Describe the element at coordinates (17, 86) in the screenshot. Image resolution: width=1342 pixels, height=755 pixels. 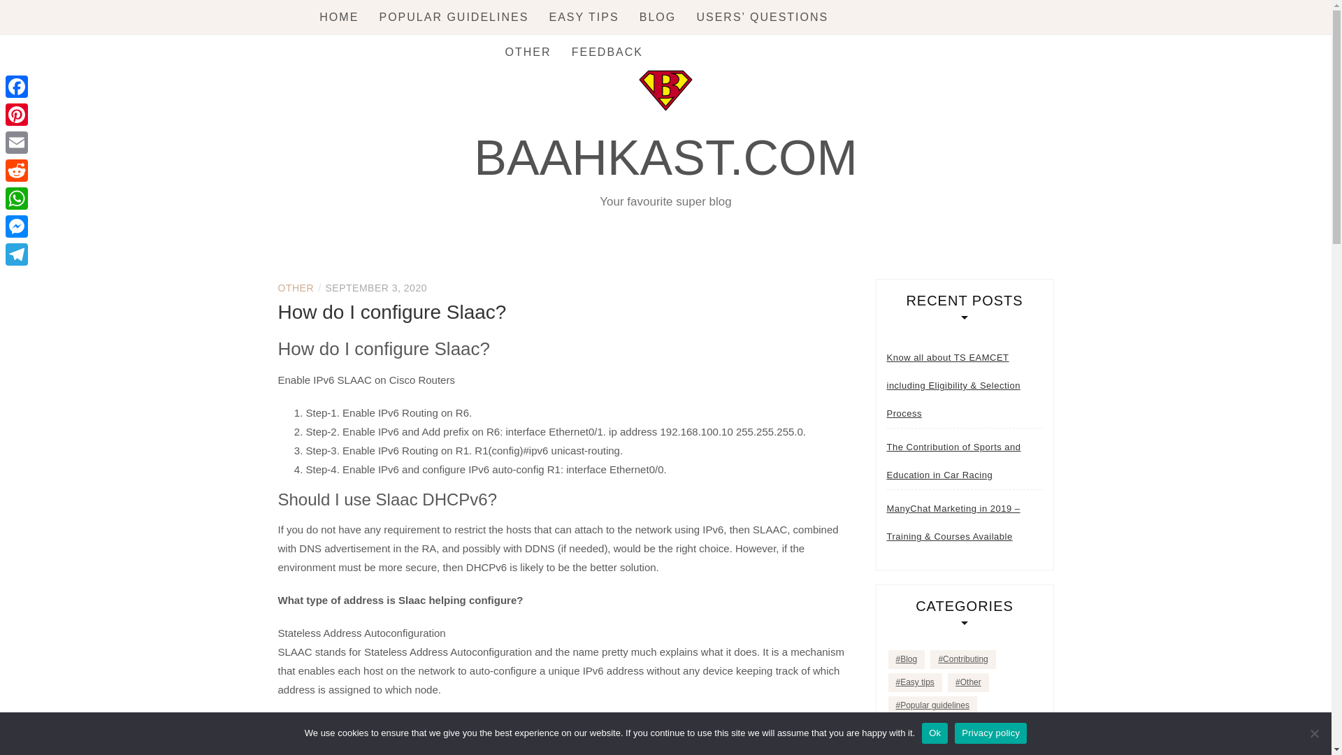
I see `Facebook` at that location.